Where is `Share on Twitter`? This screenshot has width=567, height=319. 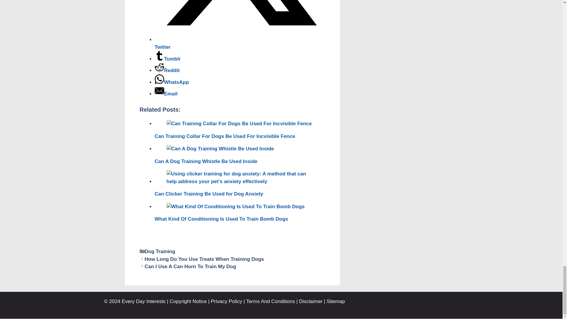
Share on Twitter is located at coordinates (240, 43).